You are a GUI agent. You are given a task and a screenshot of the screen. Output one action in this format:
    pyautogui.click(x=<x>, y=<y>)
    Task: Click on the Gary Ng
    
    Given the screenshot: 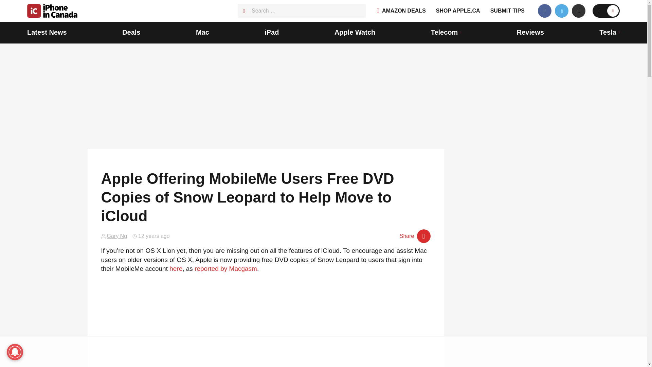 What is the action you would take?
    pyautogui.click(x=117, y=236)
    